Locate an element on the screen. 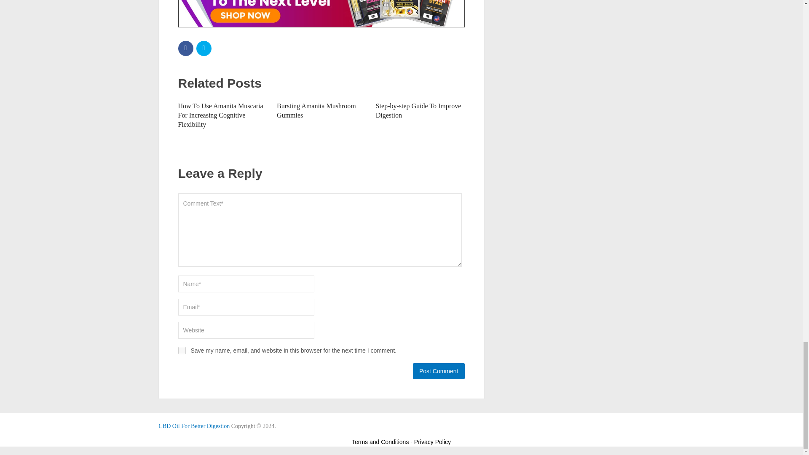 The height and width of the screenshot is (455, 809). Post Comment is located at coordinates (438, 371).